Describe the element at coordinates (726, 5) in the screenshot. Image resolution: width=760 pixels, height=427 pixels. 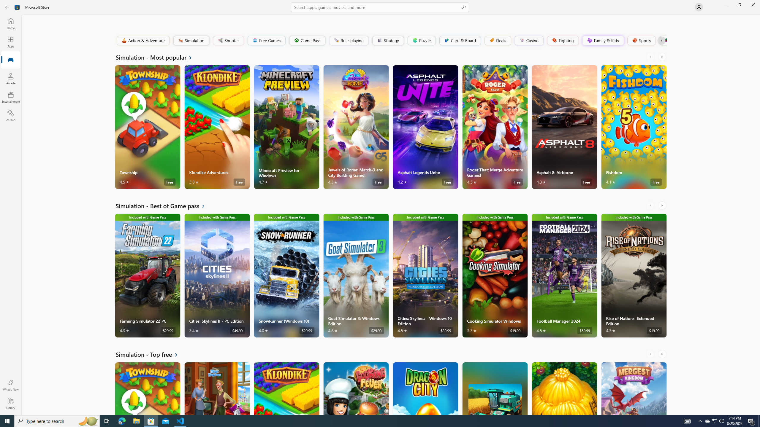
I see `Minimize Microsoft Store` at that location.